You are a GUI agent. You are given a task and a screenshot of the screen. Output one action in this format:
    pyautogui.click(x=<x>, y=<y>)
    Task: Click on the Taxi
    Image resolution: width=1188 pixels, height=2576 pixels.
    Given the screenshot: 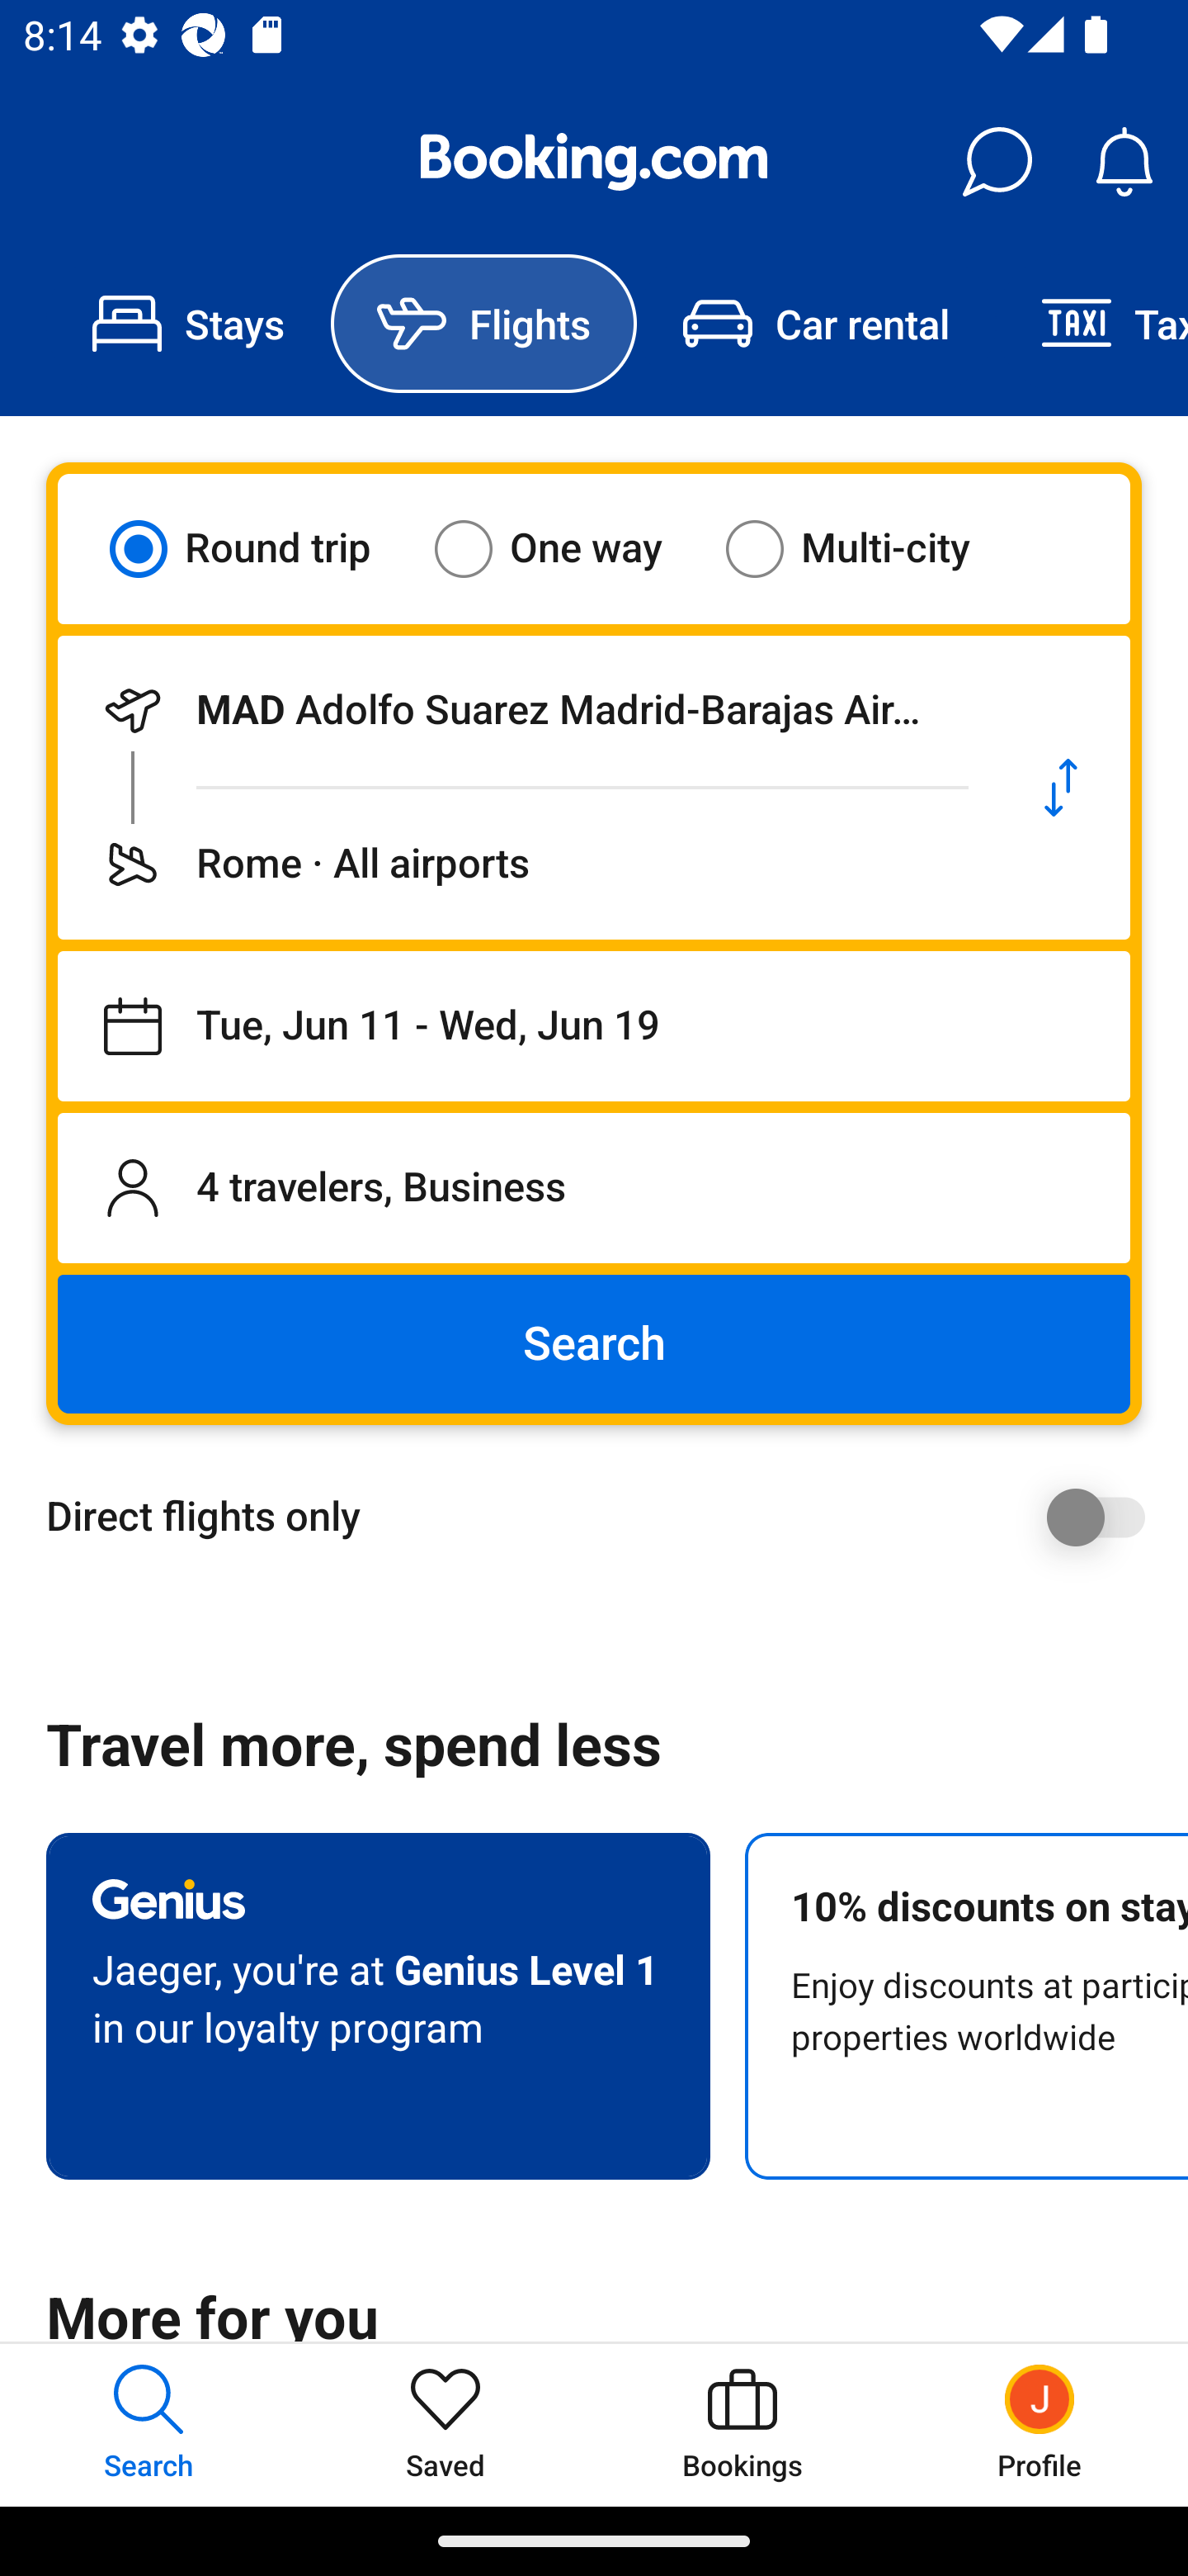 What is the action you would take?
    pyautogui.click(x=1091, y=324)
    